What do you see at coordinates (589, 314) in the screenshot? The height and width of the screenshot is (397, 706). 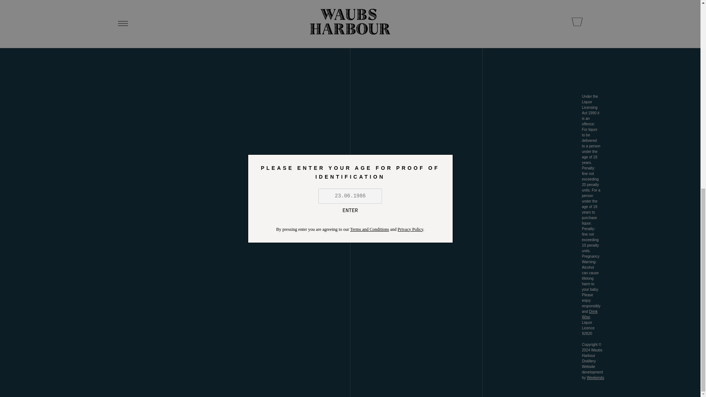 I see `Drink Wise` at bounding box center [589, 314].